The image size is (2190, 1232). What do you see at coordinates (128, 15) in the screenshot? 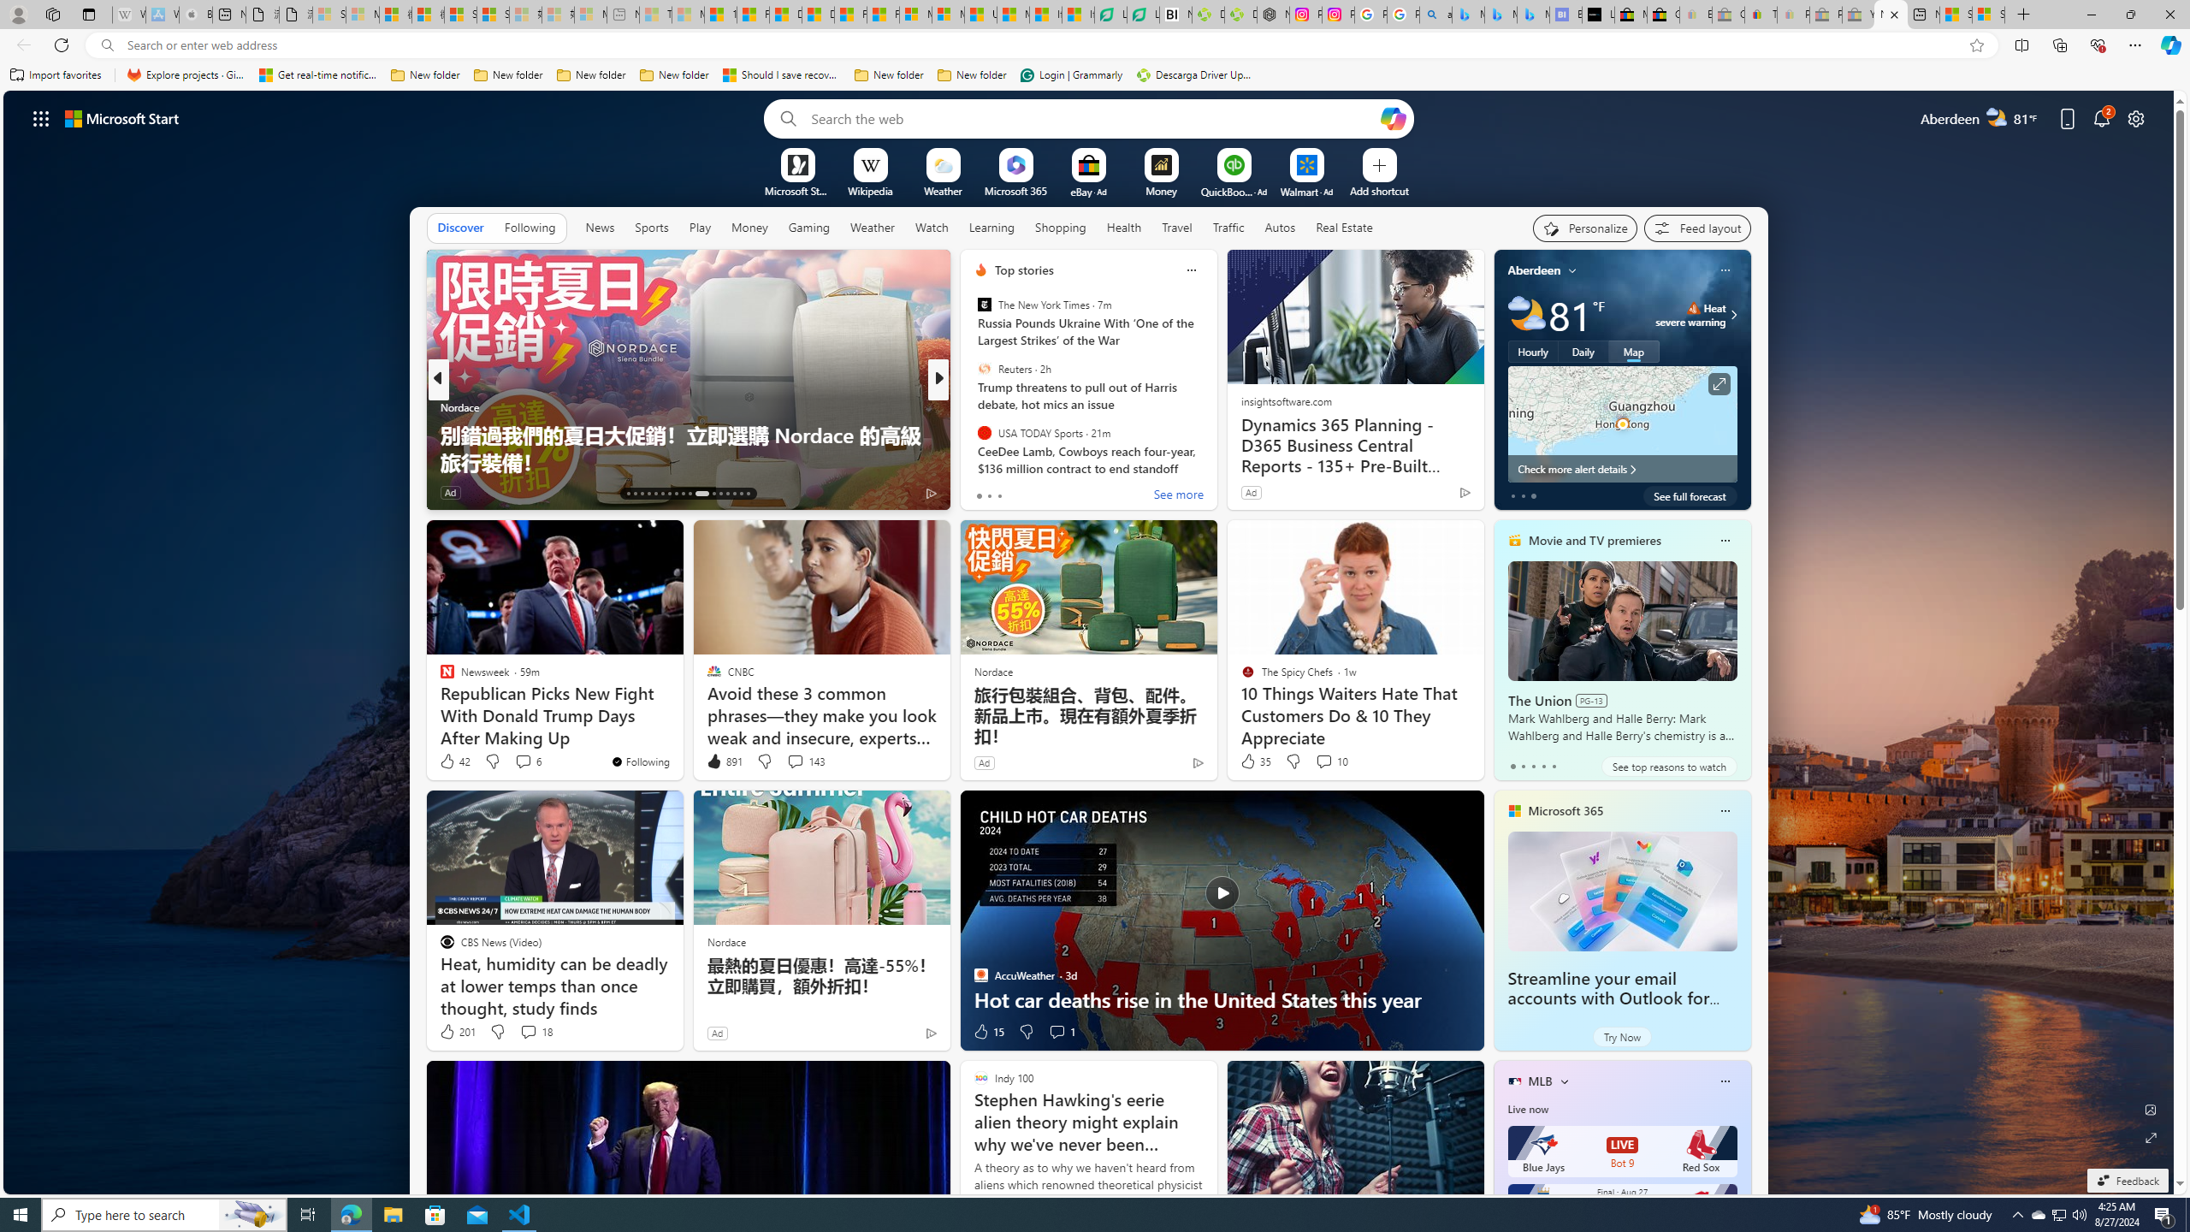
I see `Wikipedia - Sleeping` at bounding box center [128, 15].